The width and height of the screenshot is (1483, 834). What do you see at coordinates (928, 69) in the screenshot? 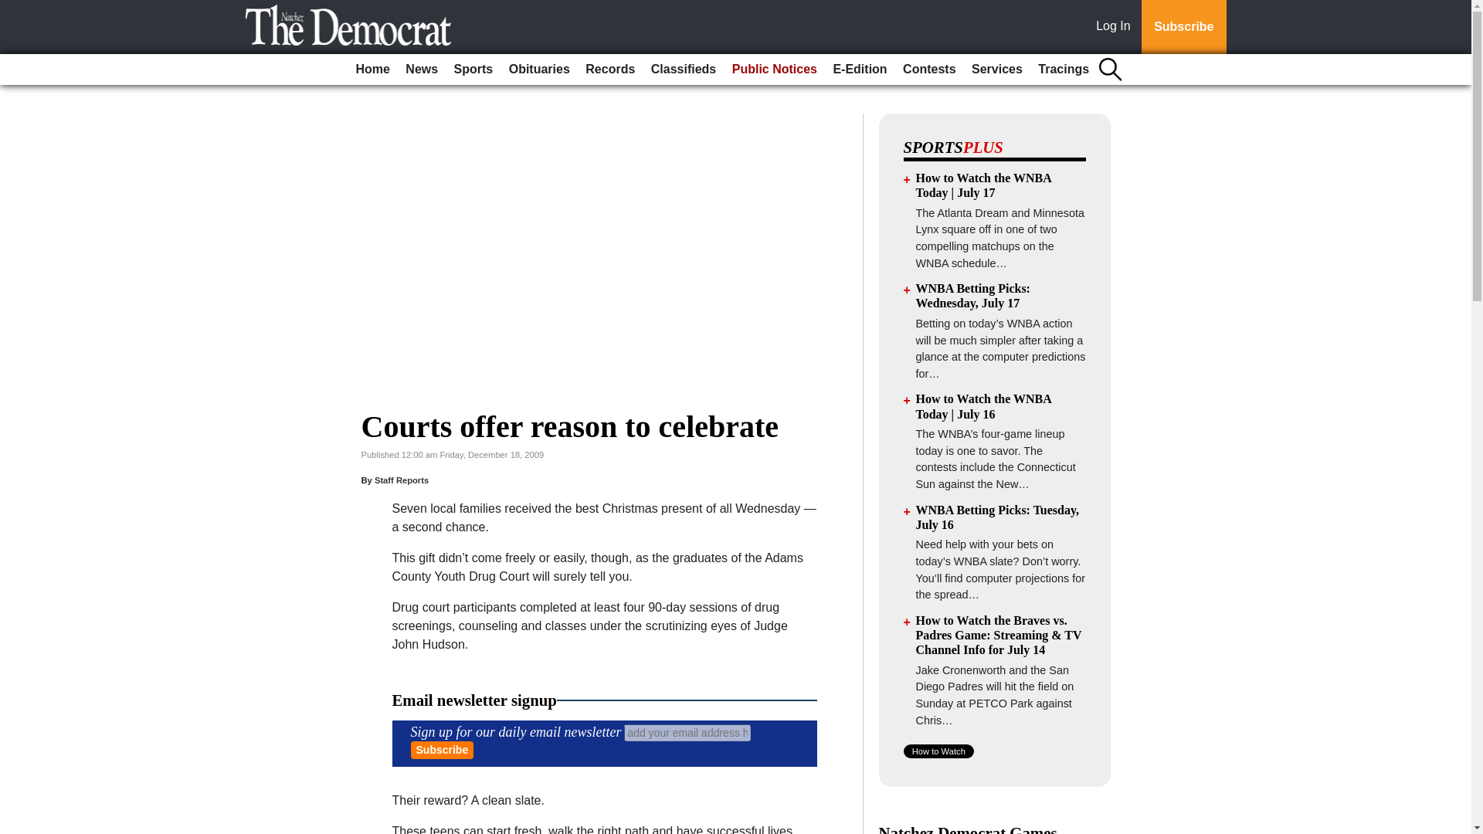
I see `Contests` at bounding box center [928, 69].